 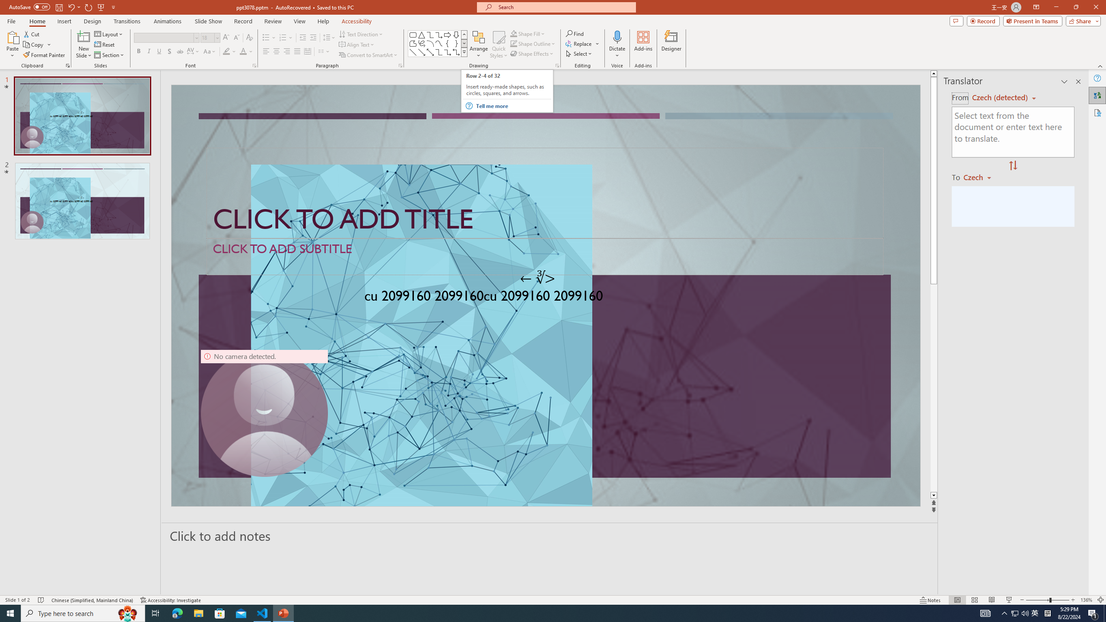 What do you see at coordinates (439, 52) in the screenshot?
I see `Connector: Elbow` at bounding box center [439, 52].